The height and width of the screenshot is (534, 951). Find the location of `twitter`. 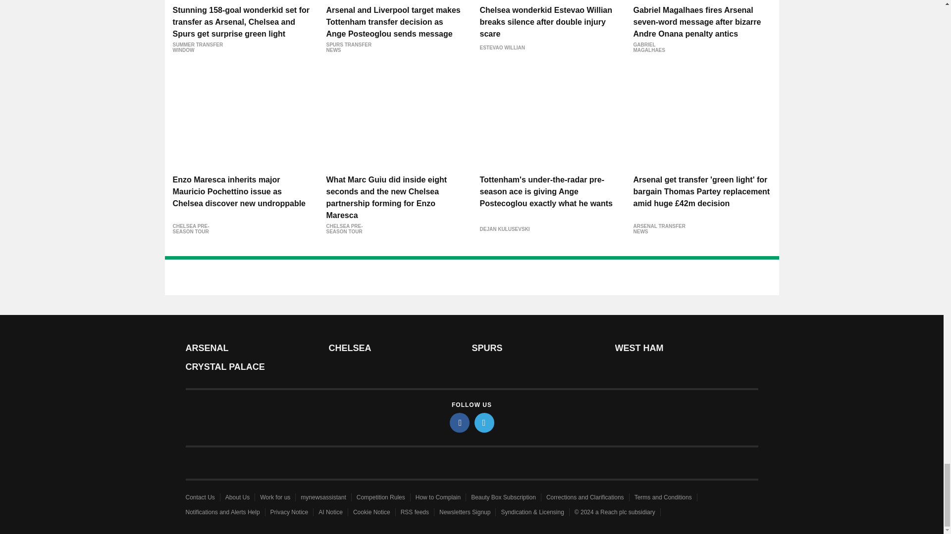

twitter is located at coordinates (484, 422).